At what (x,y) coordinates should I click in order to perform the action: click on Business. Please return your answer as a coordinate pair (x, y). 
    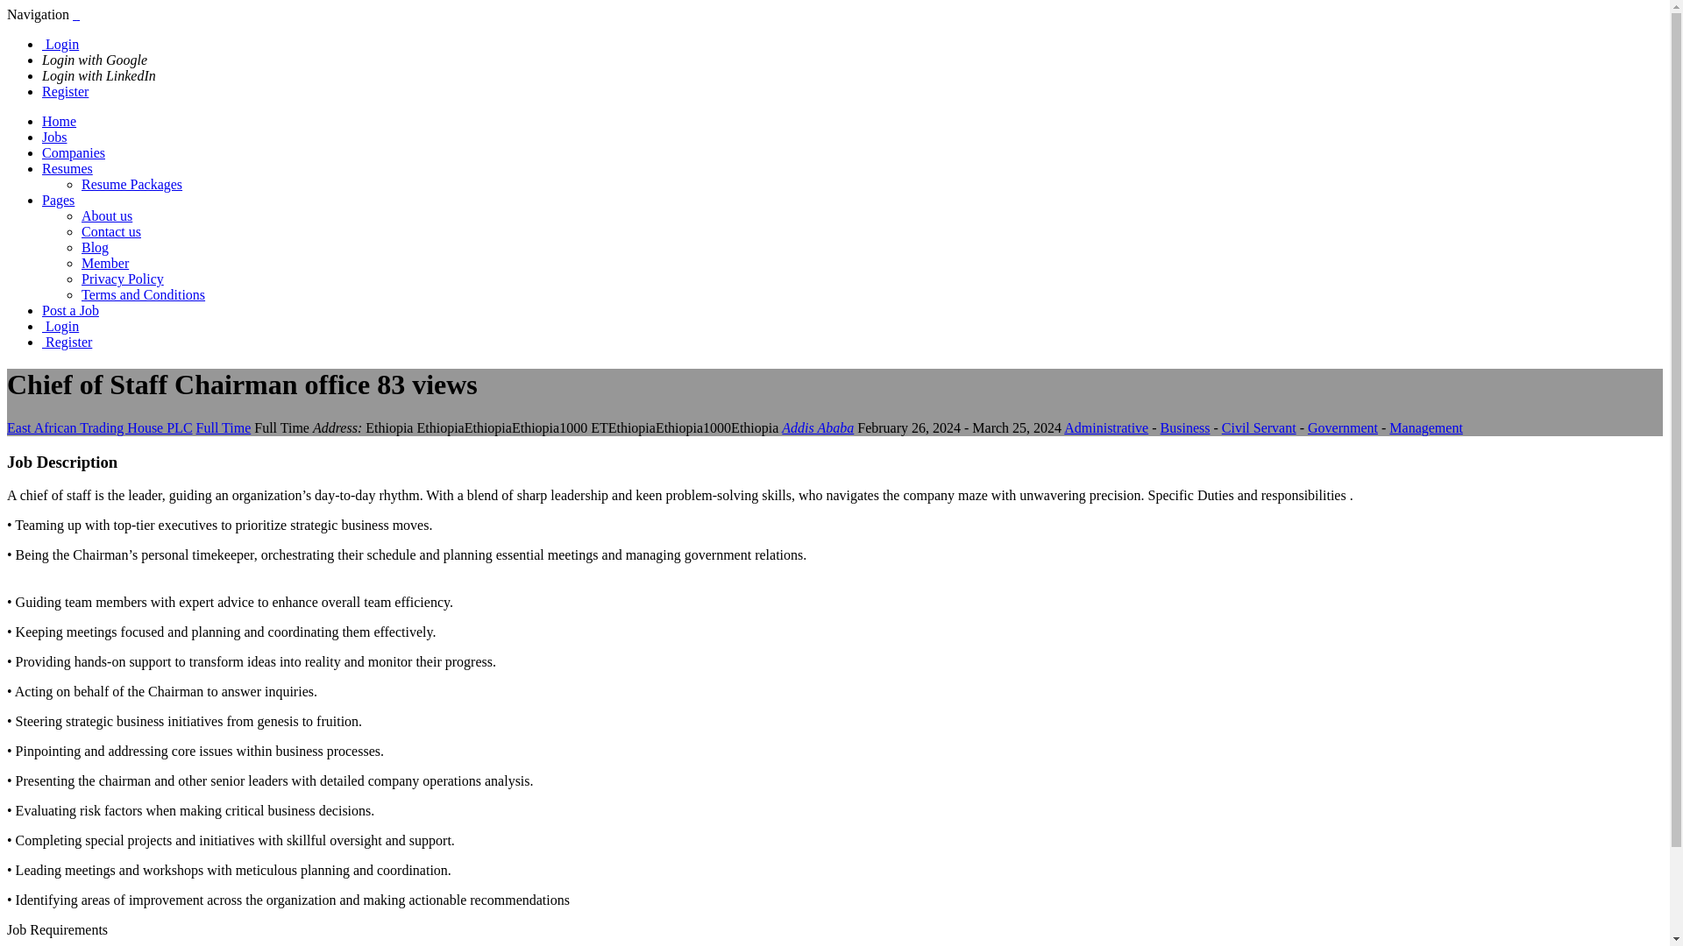
    Looking at the image, I should click on (1185, 427).